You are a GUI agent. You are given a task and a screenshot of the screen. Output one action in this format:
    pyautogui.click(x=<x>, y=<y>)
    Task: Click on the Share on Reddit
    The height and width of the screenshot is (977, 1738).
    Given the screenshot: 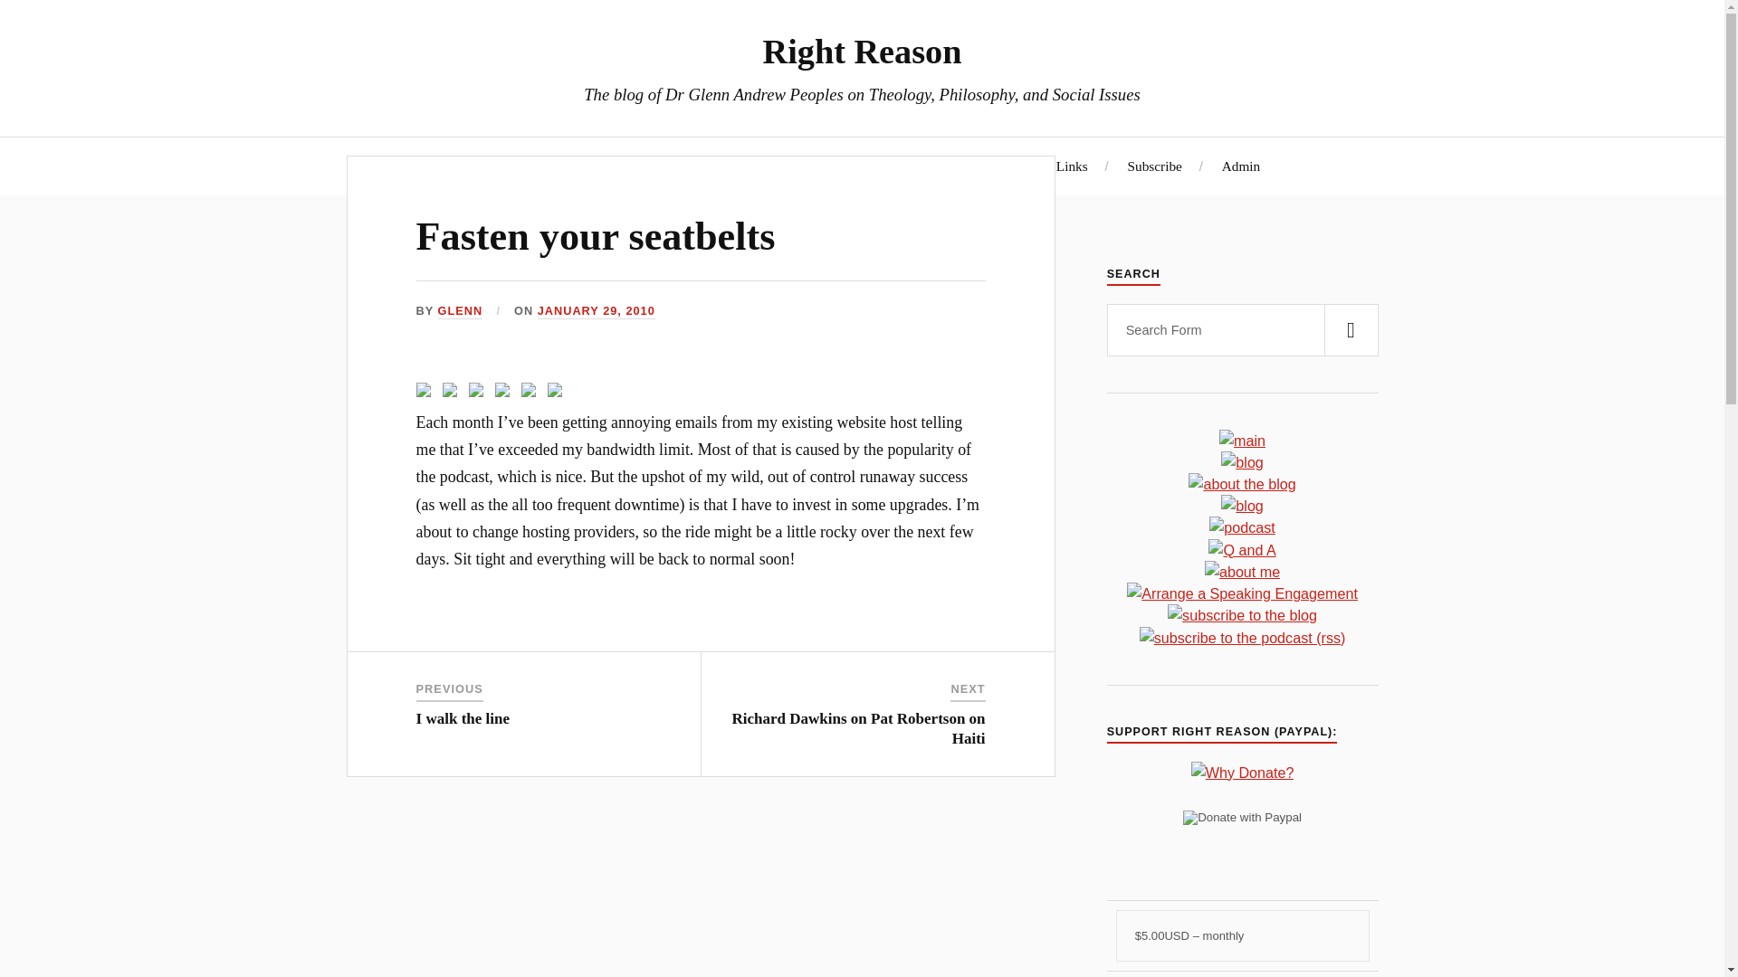 What is the action you would take?
    pyautogui.click(x=480, y=394)
    